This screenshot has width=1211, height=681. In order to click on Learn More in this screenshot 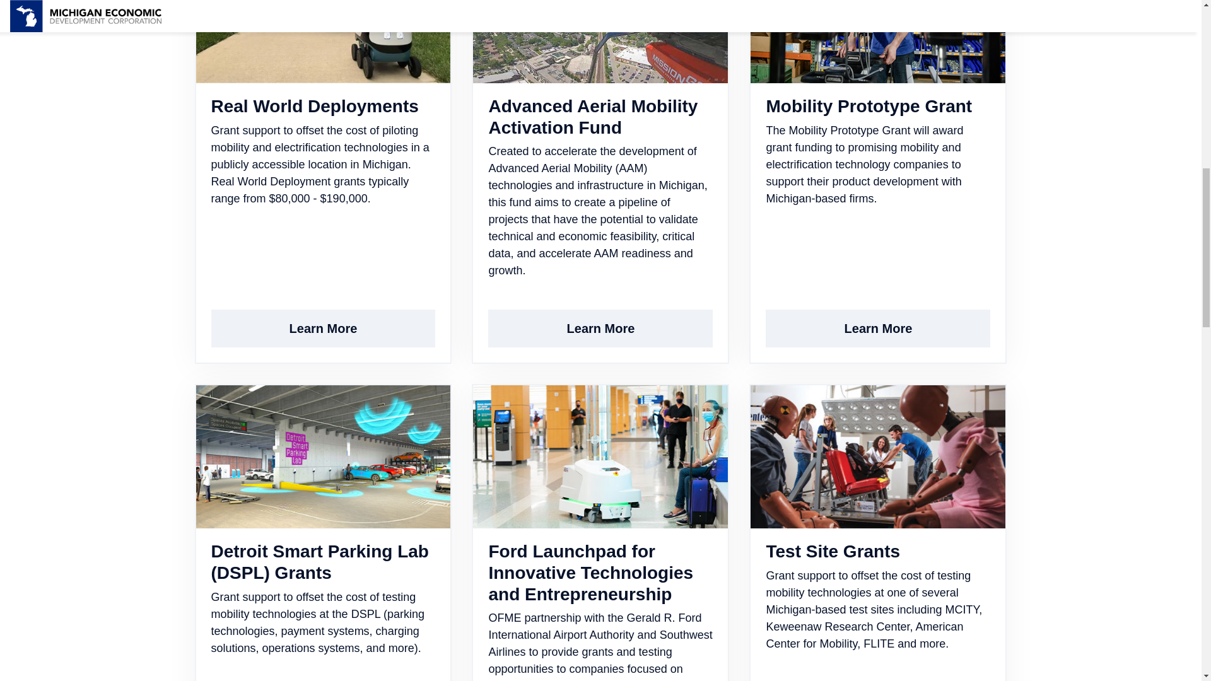, I will do `click(600, 328)`.